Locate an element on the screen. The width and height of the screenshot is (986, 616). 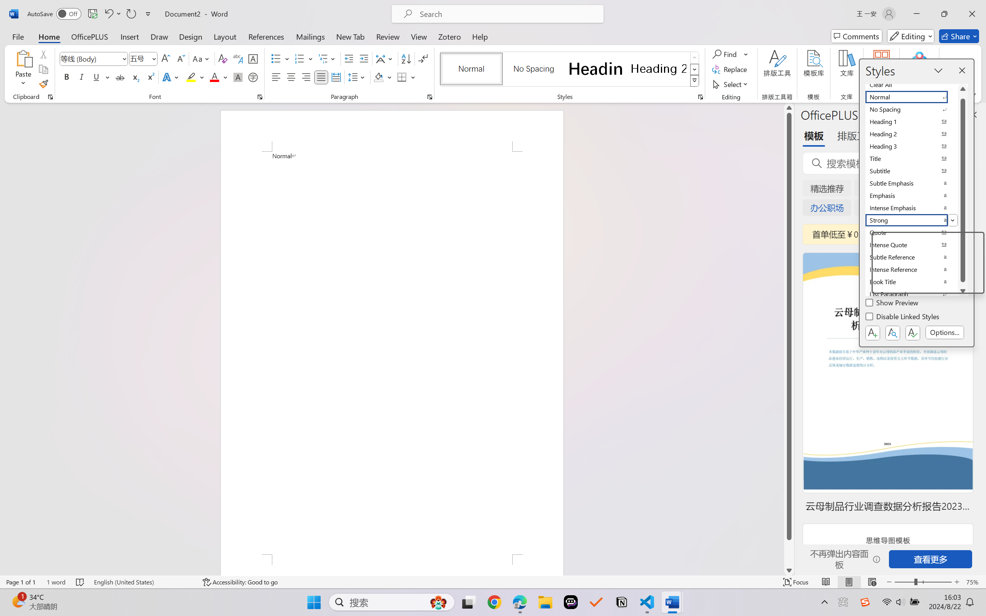
Font is located at coordinates (94, 59).